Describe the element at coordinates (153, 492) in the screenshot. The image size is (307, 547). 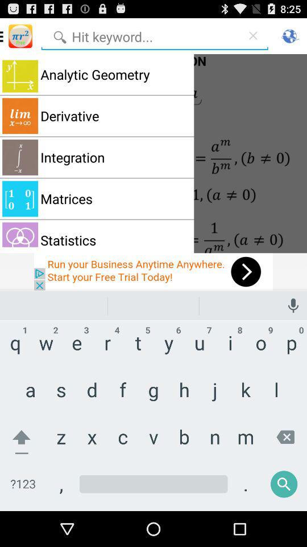
I see `spacebar` at that location.